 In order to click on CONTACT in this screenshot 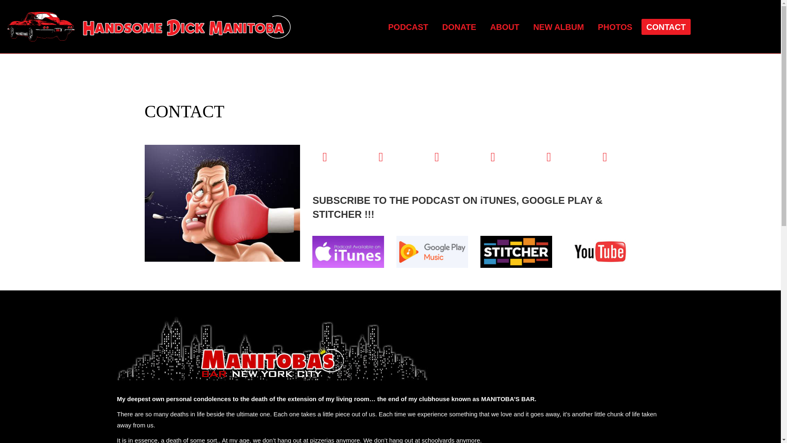, I will do `click(666, 27)`.